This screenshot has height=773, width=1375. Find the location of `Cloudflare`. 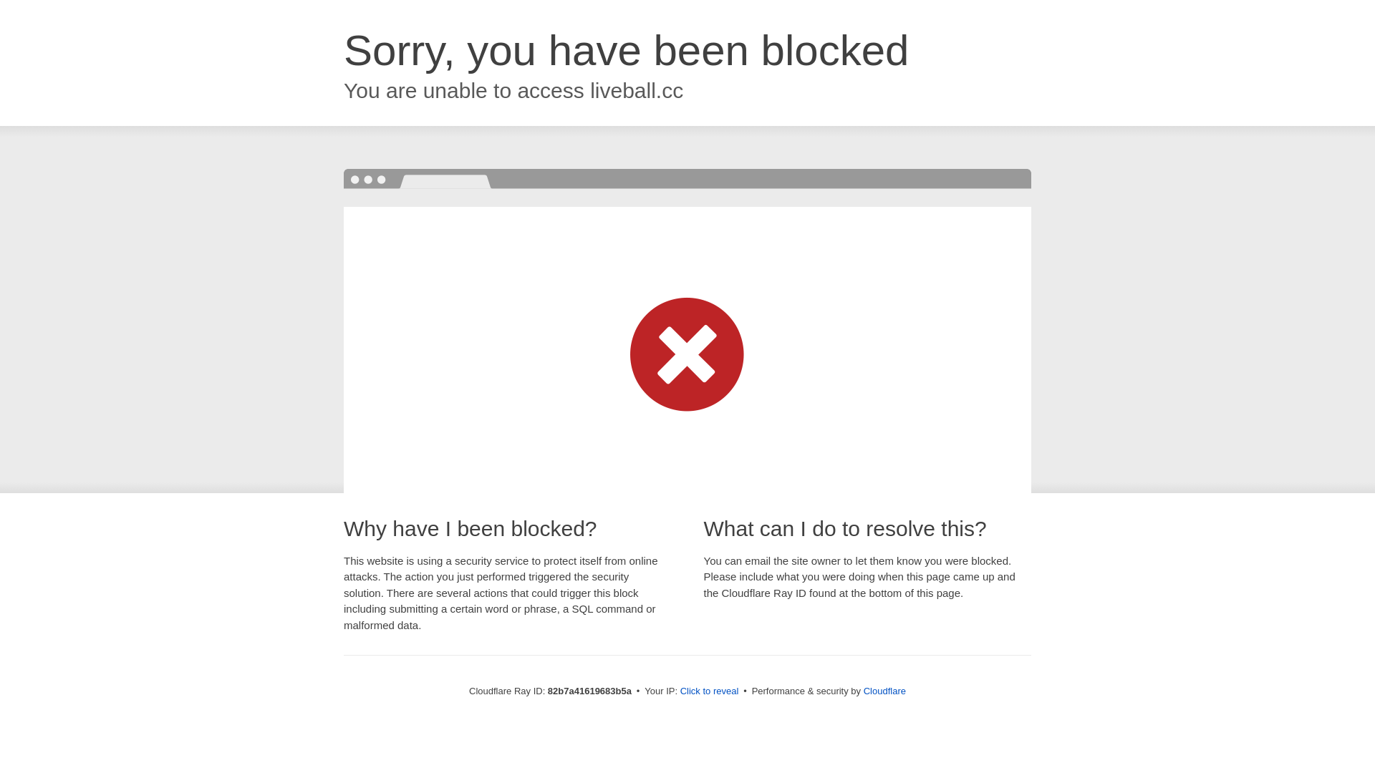

Cloudflare is located at coordinates (885, 691).